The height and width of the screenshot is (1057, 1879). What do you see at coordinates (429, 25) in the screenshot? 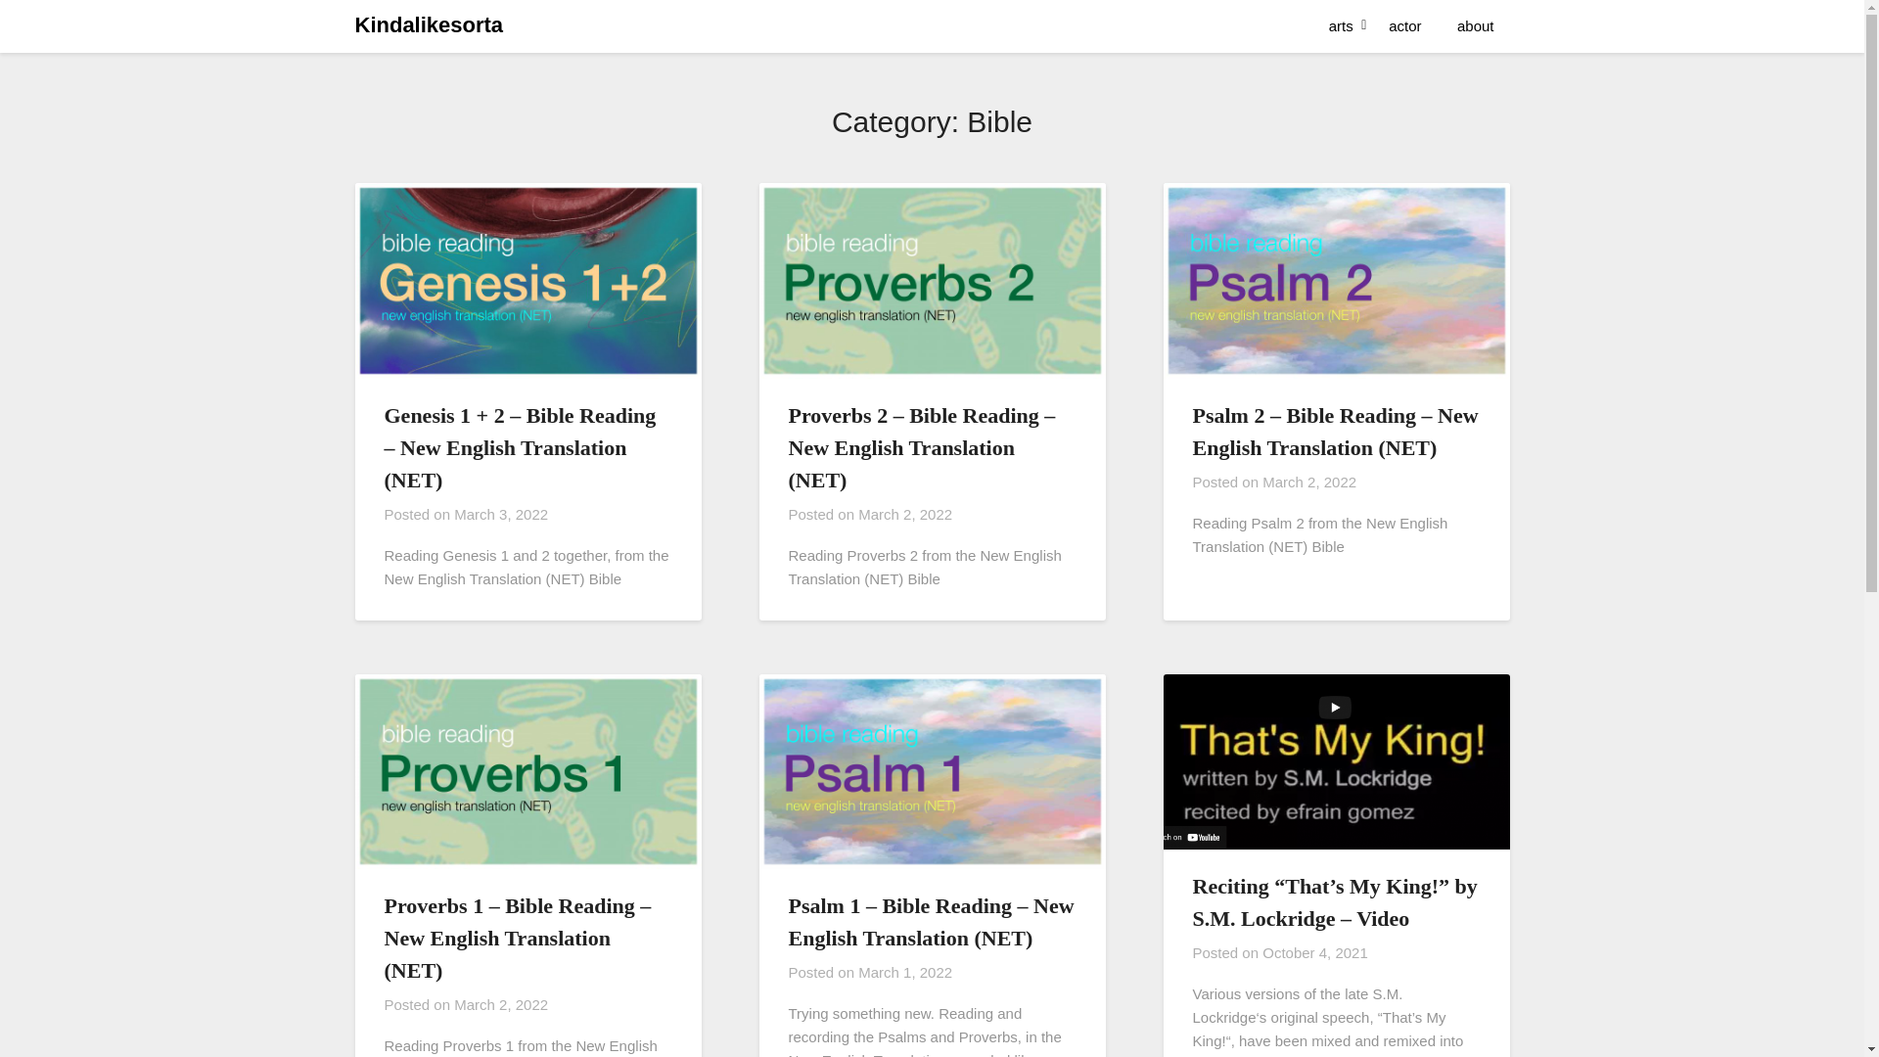
I see `Kindalikesorta` at bounding box center [429, 25].